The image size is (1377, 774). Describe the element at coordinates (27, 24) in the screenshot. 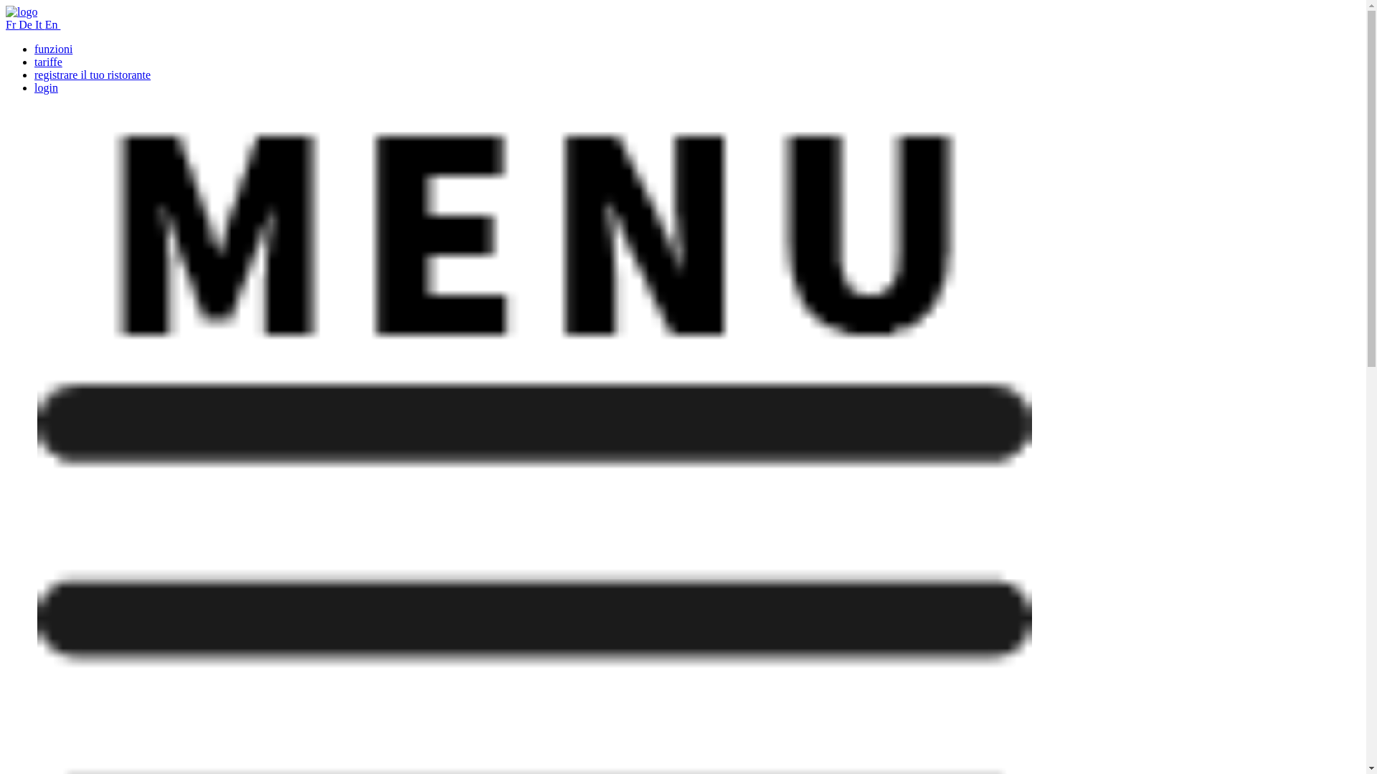

I see `De` at that location.